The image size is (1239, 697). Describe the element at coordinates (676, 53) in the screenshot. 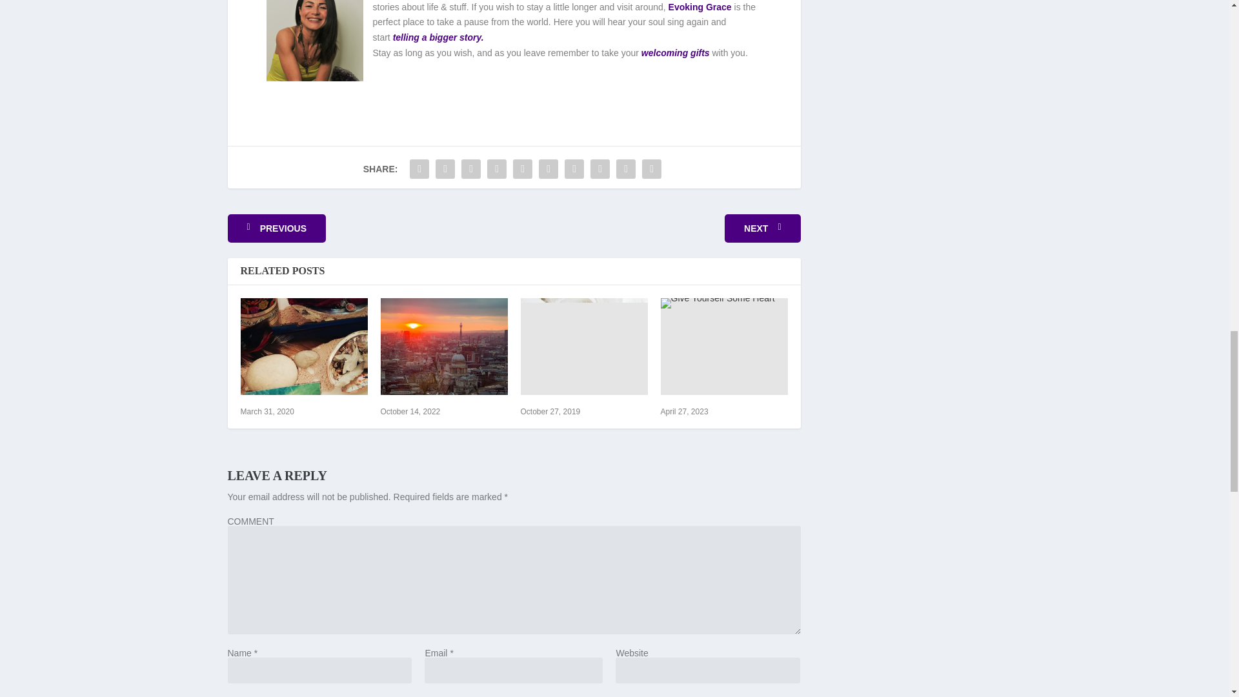

I see `welcoming gifts` at that location.